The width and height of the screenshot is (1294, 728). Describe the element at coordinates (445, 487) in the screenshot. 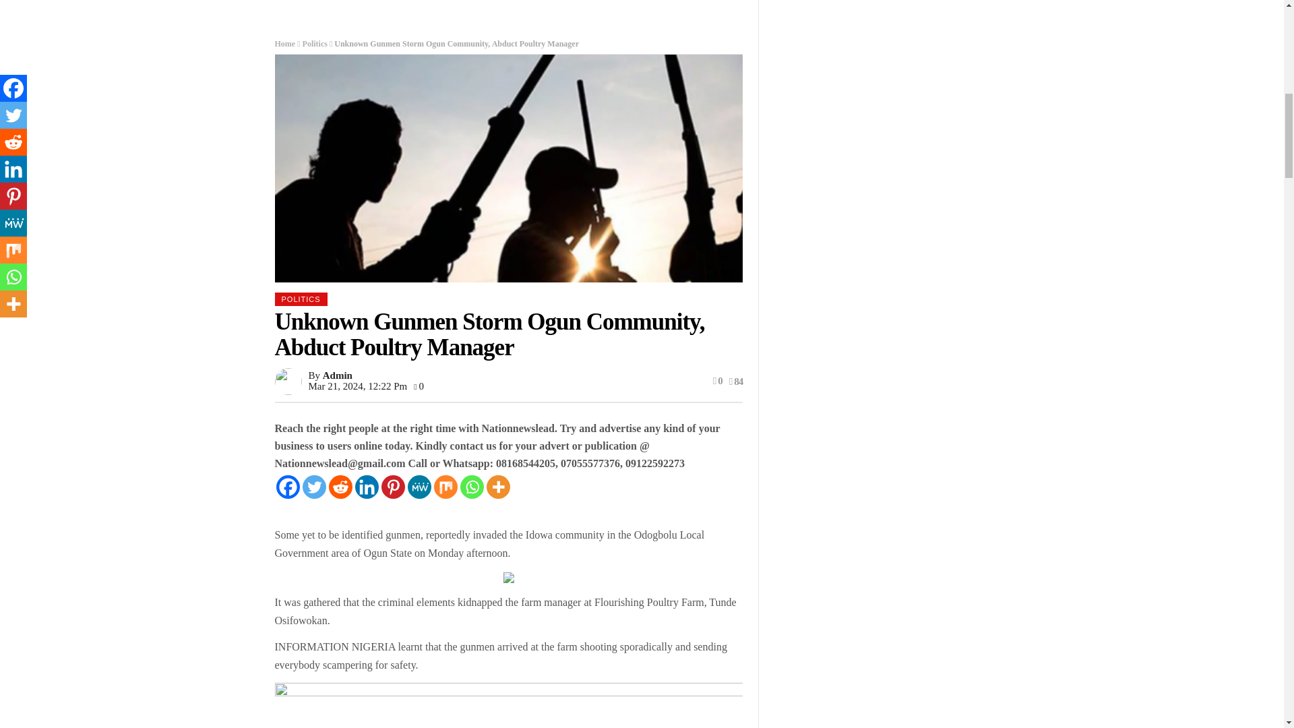

I see `Mix` at that location.